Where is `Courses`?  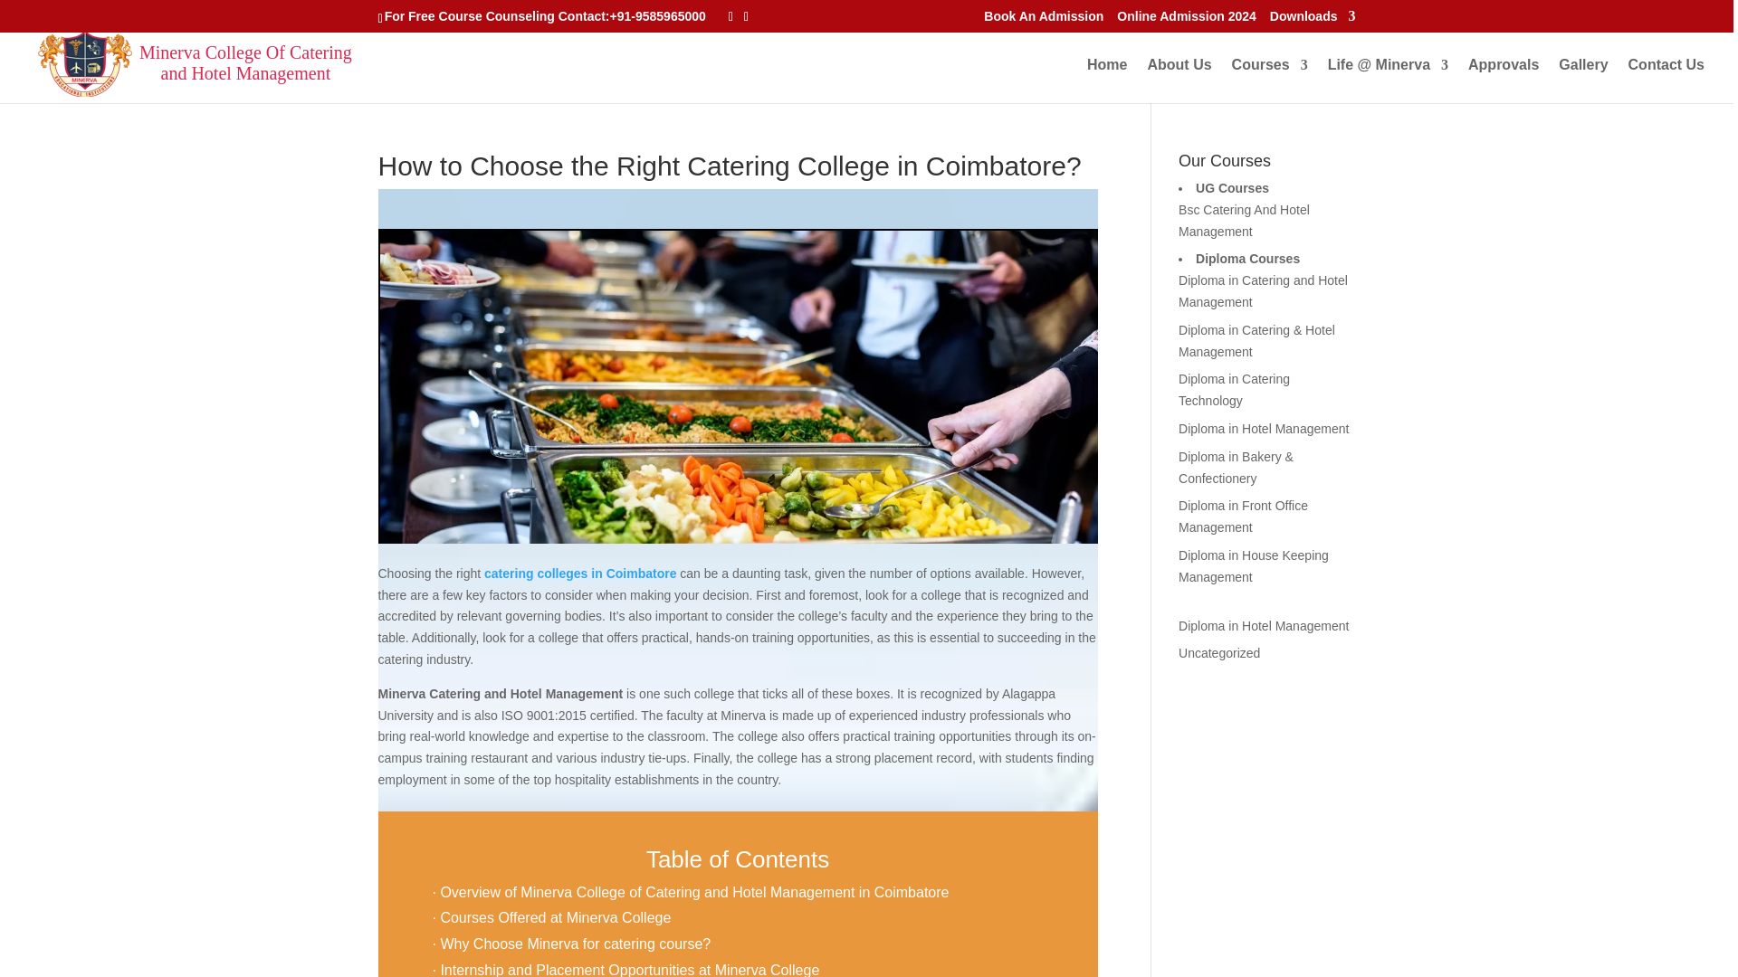 Courses is located at coordinates (192, 63).